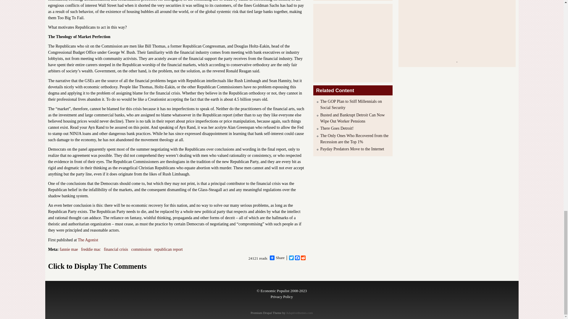 Image resolution: width=568 pixels, height=319 pixels. What do you see at coordinates (141, 249) in the screenshot?
I see `commission` at bounding box center [141, 249].